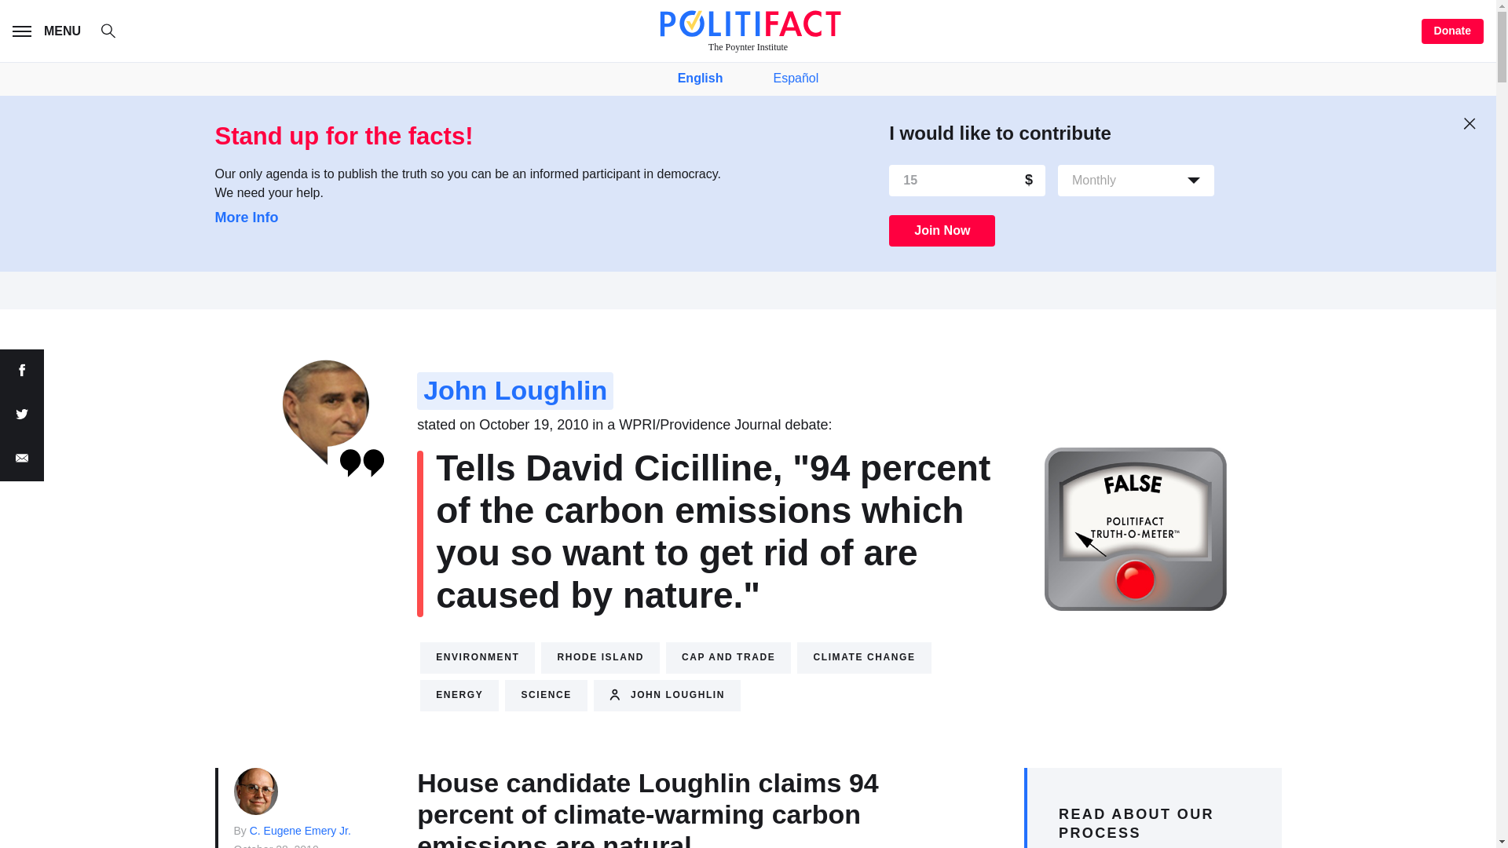 Image resolution: width=1508 pixels, height=848 pixels. Describe the element at coordinates (667, 696) in the screenshot. I see `John Loughlin` at that location.